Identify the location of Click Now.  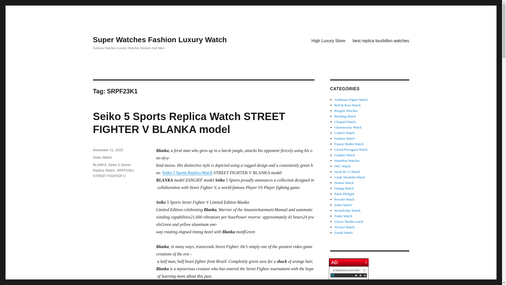
(348, 277).